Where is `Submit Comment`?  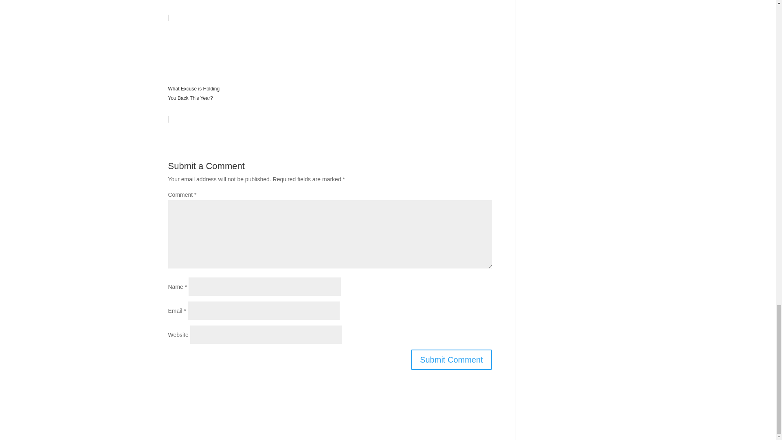
Submit Comment is located at coordinates (451, 359).